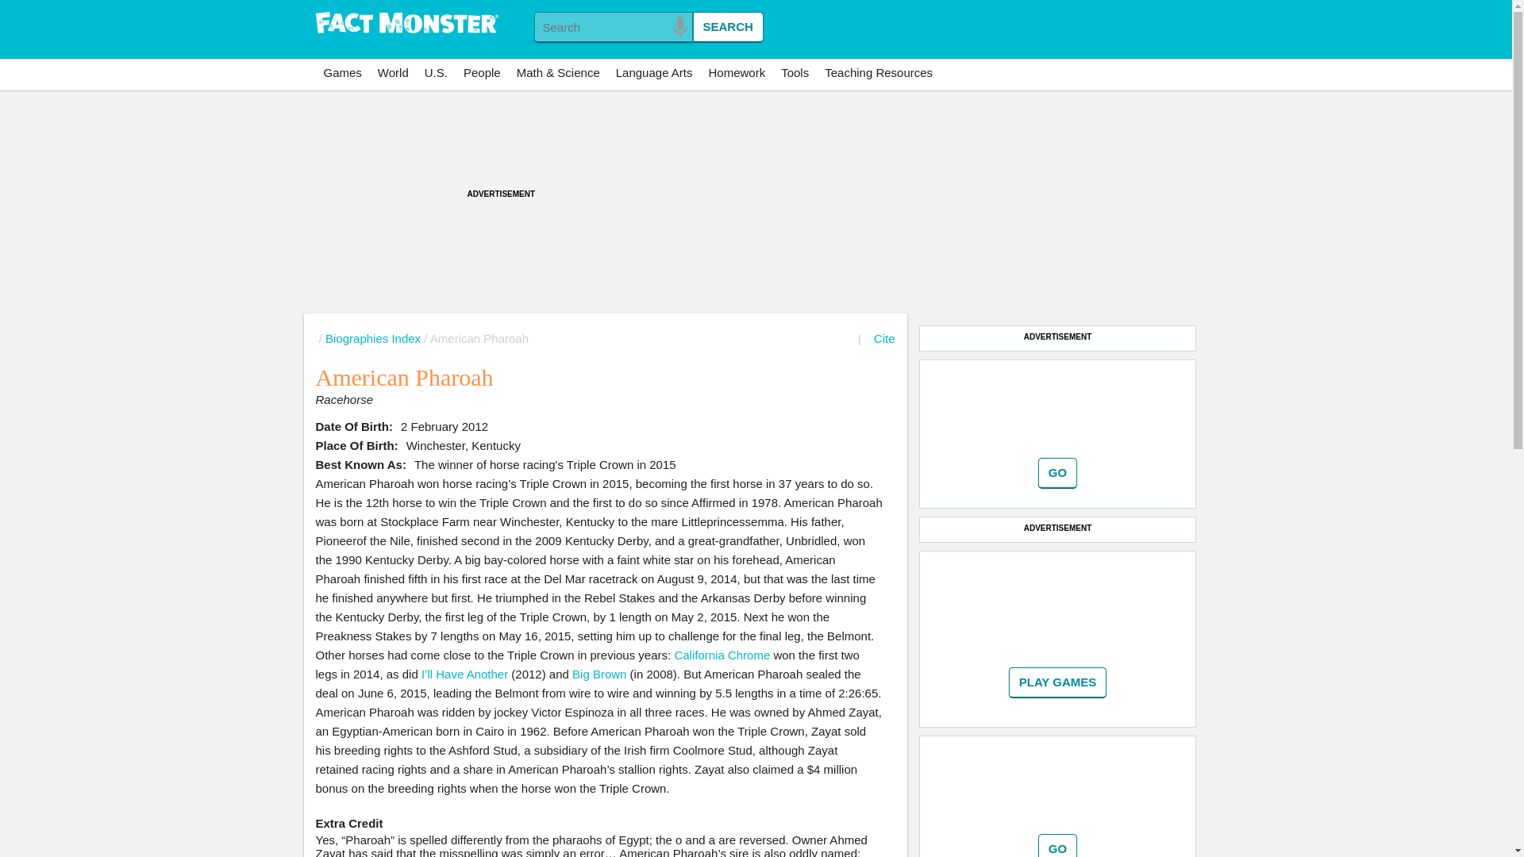 This screenshot has width=1524, height=857. I want to click on Go, so click(1057, 845).